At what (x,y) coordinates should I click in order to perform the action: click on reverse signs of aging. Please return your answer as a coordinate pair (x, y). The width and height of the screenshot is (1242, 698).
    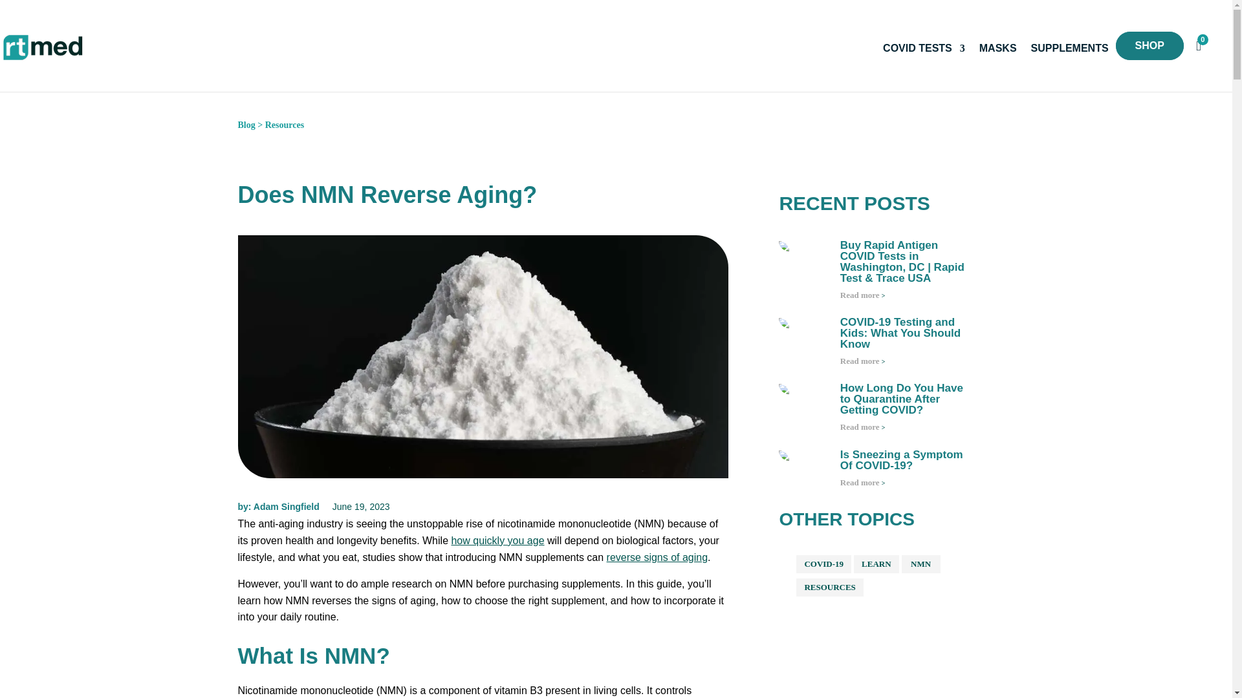
    Looking at the image, I should click on (657, 557).